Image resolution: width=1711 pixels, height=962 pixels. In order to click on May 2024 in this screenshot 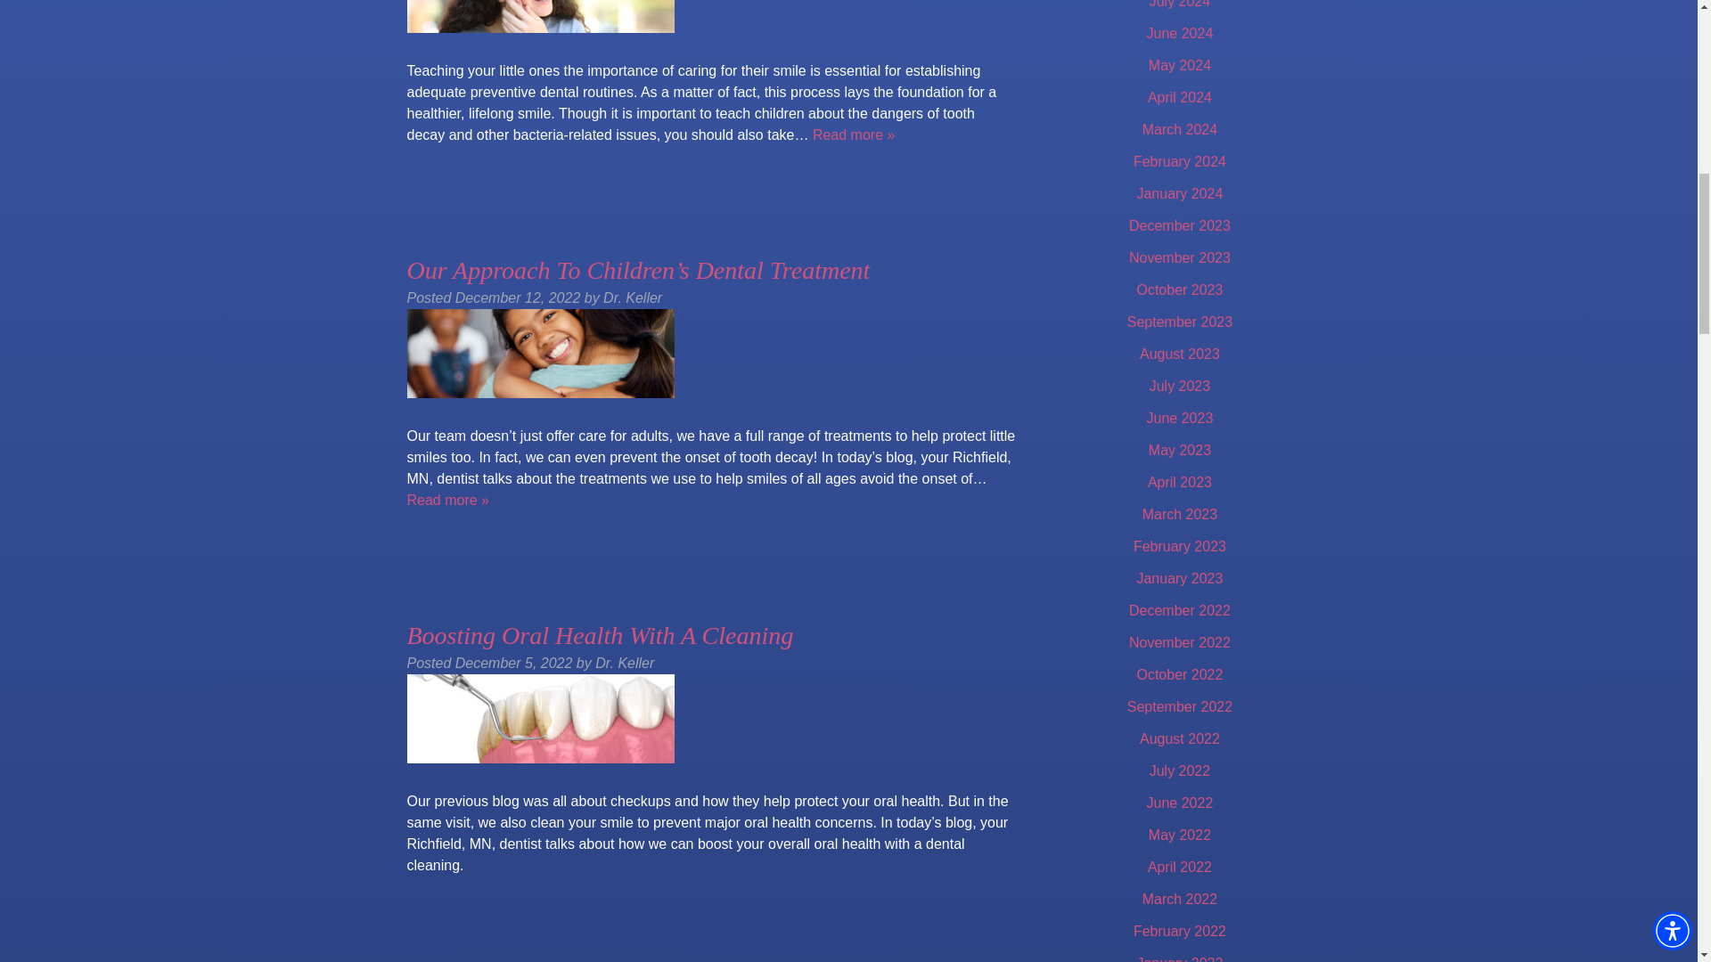, I will do `click(1180, 65)`.